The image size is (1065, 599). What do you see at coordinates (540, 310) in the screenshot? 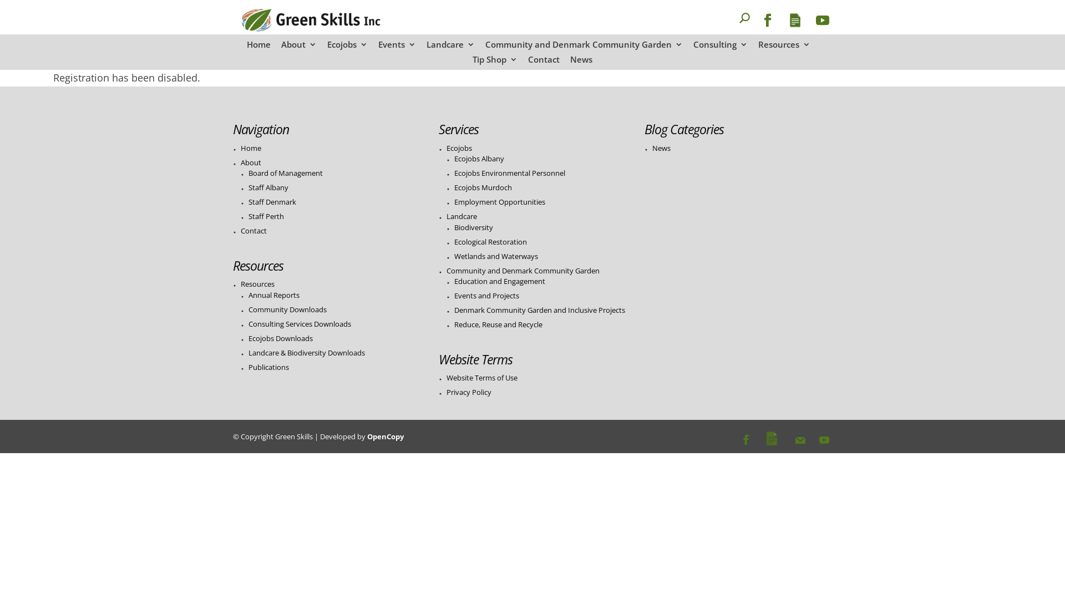
I see `Denmark Community Garden and Inclusive Projects` at bounding box center [540, 310].